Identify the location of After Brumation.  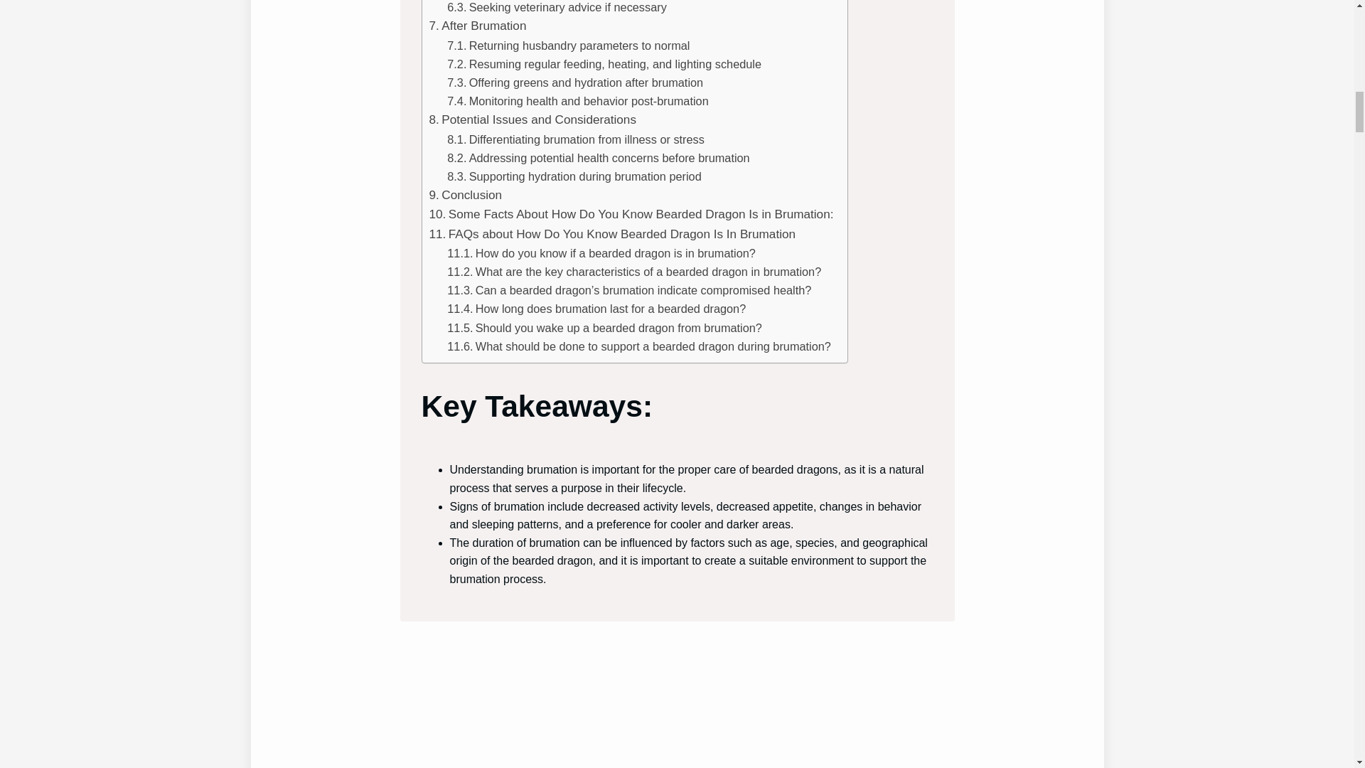
(478, 26).